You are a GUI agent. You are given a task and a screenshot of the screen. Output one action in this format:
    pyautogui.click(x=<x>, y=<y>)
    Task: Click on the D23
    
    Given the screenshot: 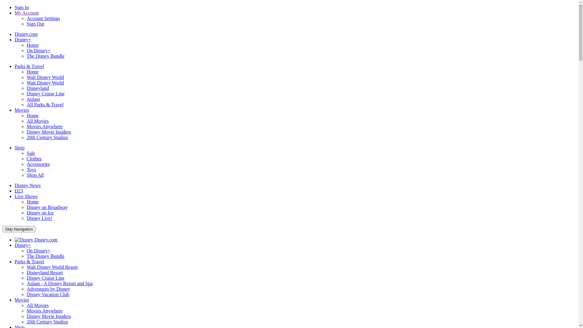 What is the action you would take?
    pyautogui.click(x=19, y=191)
    